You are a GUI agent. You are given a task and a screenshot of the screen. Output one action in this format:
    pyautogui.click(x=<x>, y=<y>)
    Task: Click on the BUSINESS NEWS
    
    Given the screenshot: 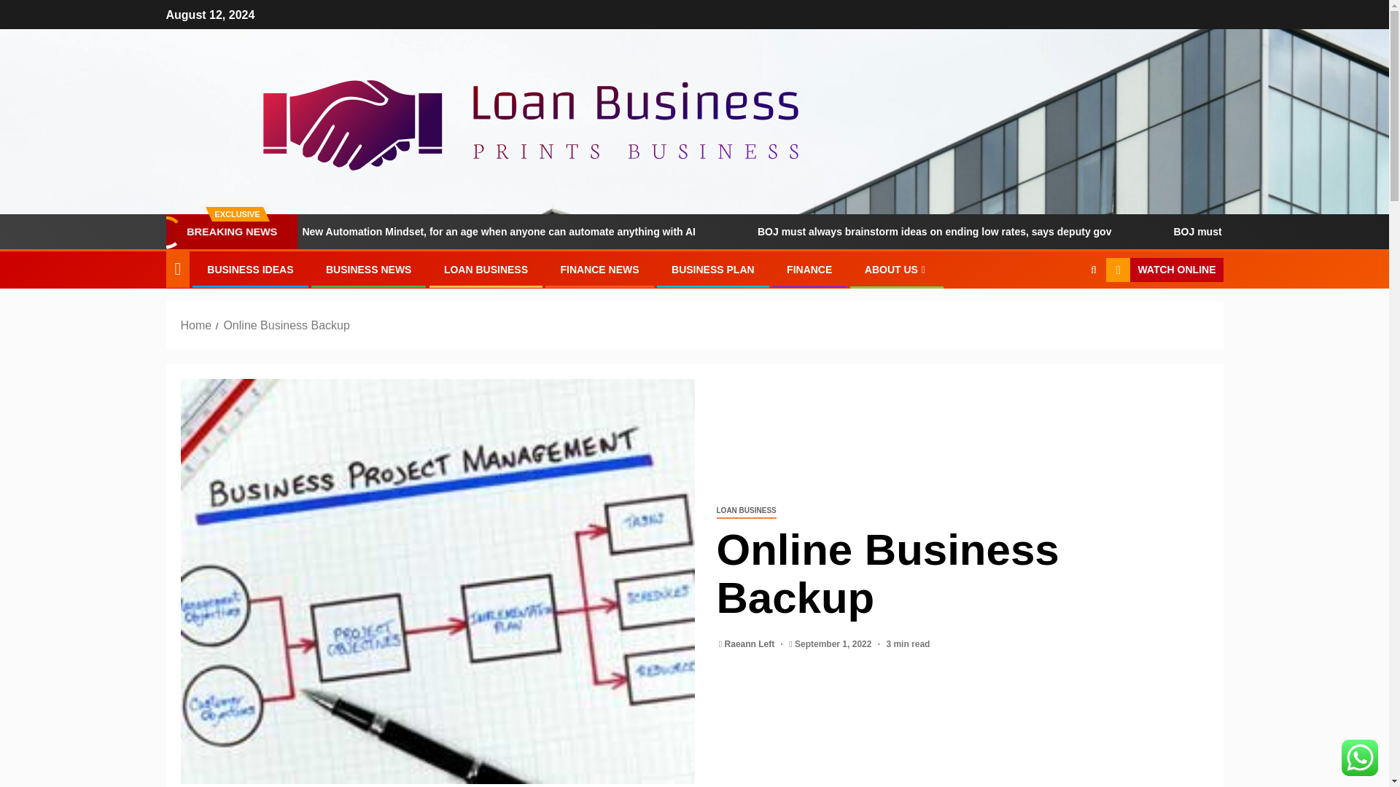 What is the action you would take?
    pyautogui.click(x=369, y=270)
    